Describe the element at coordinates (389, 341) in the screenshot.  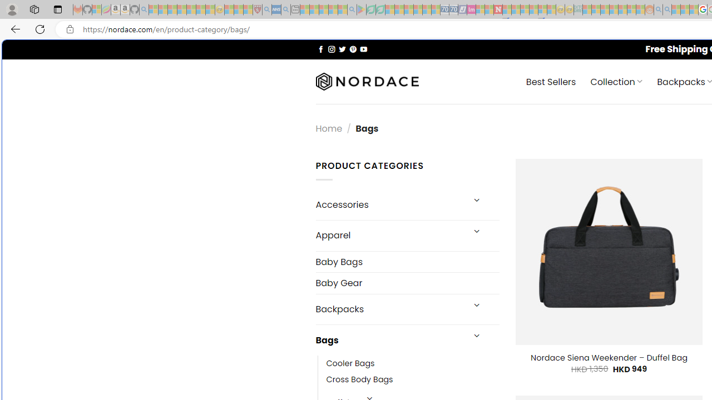
I see `Bags` at that location.